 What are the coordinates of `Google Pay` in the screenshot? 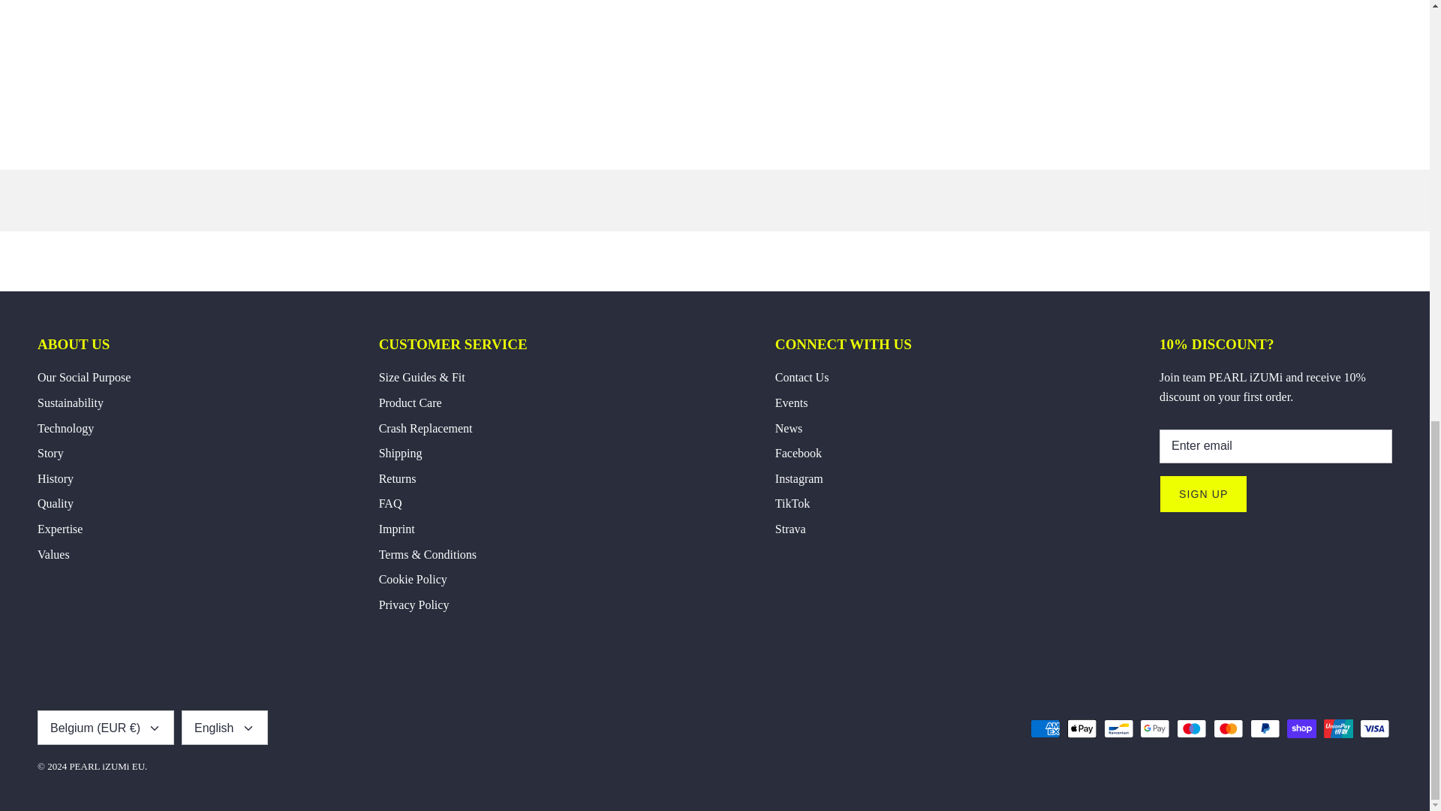 It's located at (1154, 728).